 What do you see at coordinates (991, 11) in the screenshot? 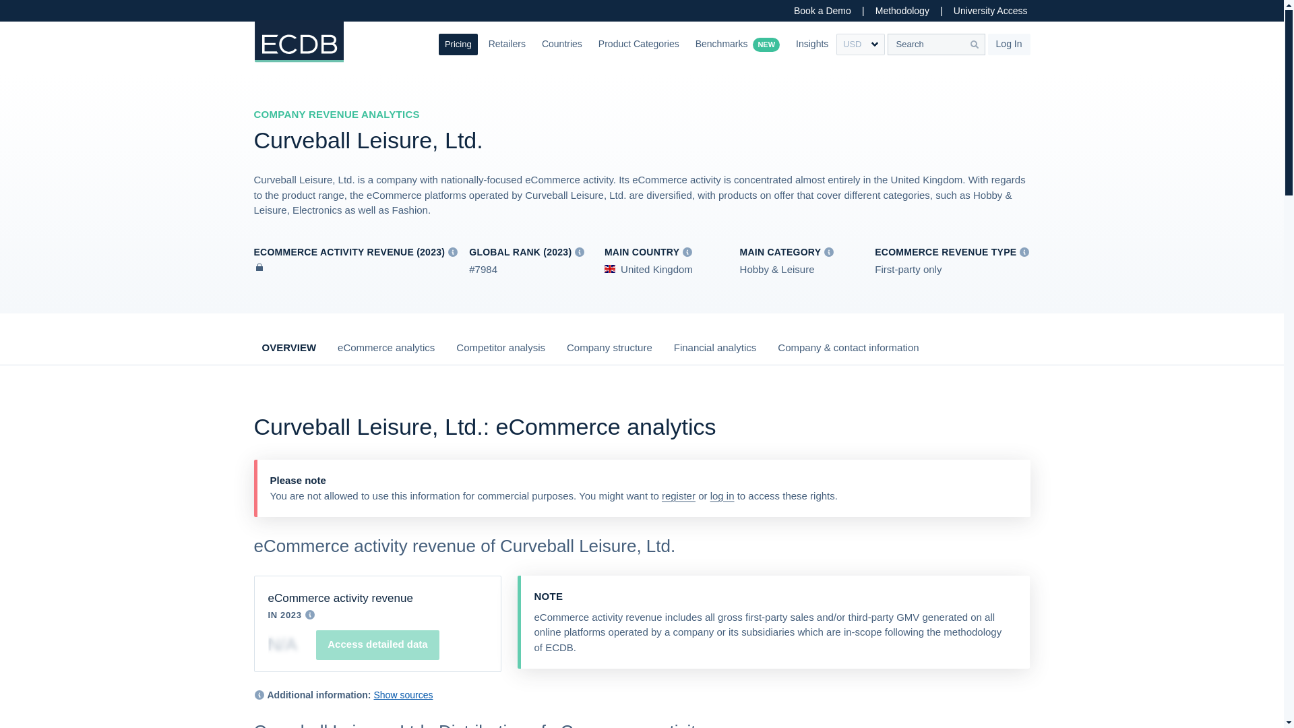
I see `University Access` at bounding box center [991, 11].